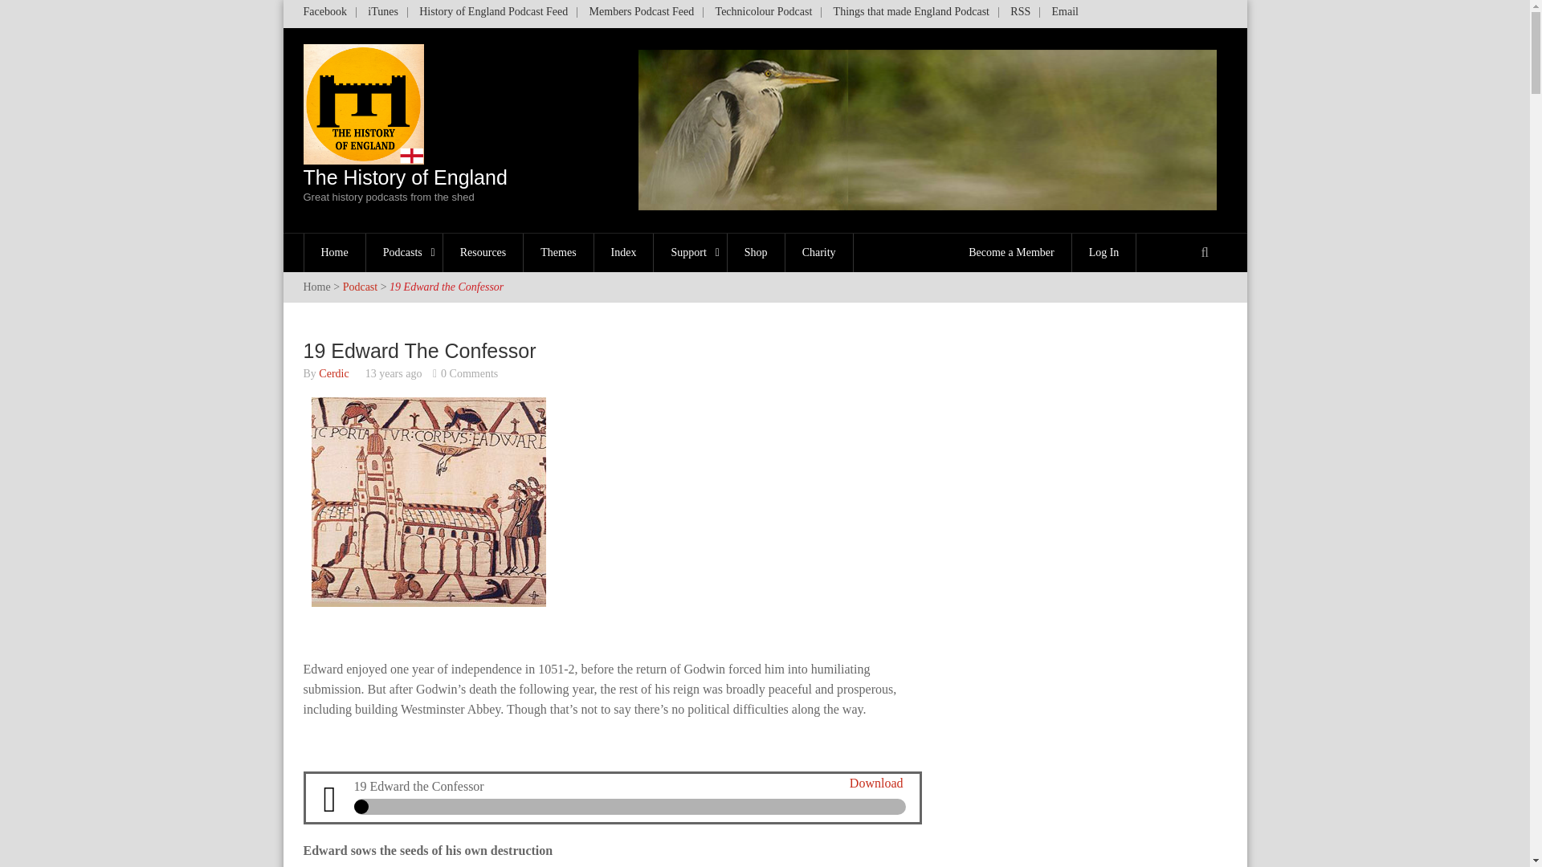 The image size is (1542, 867). What do you see at coordinates (911, 14) in the screenshot?
I see `Things that made England Podcast` at bounding box center [911, 14].